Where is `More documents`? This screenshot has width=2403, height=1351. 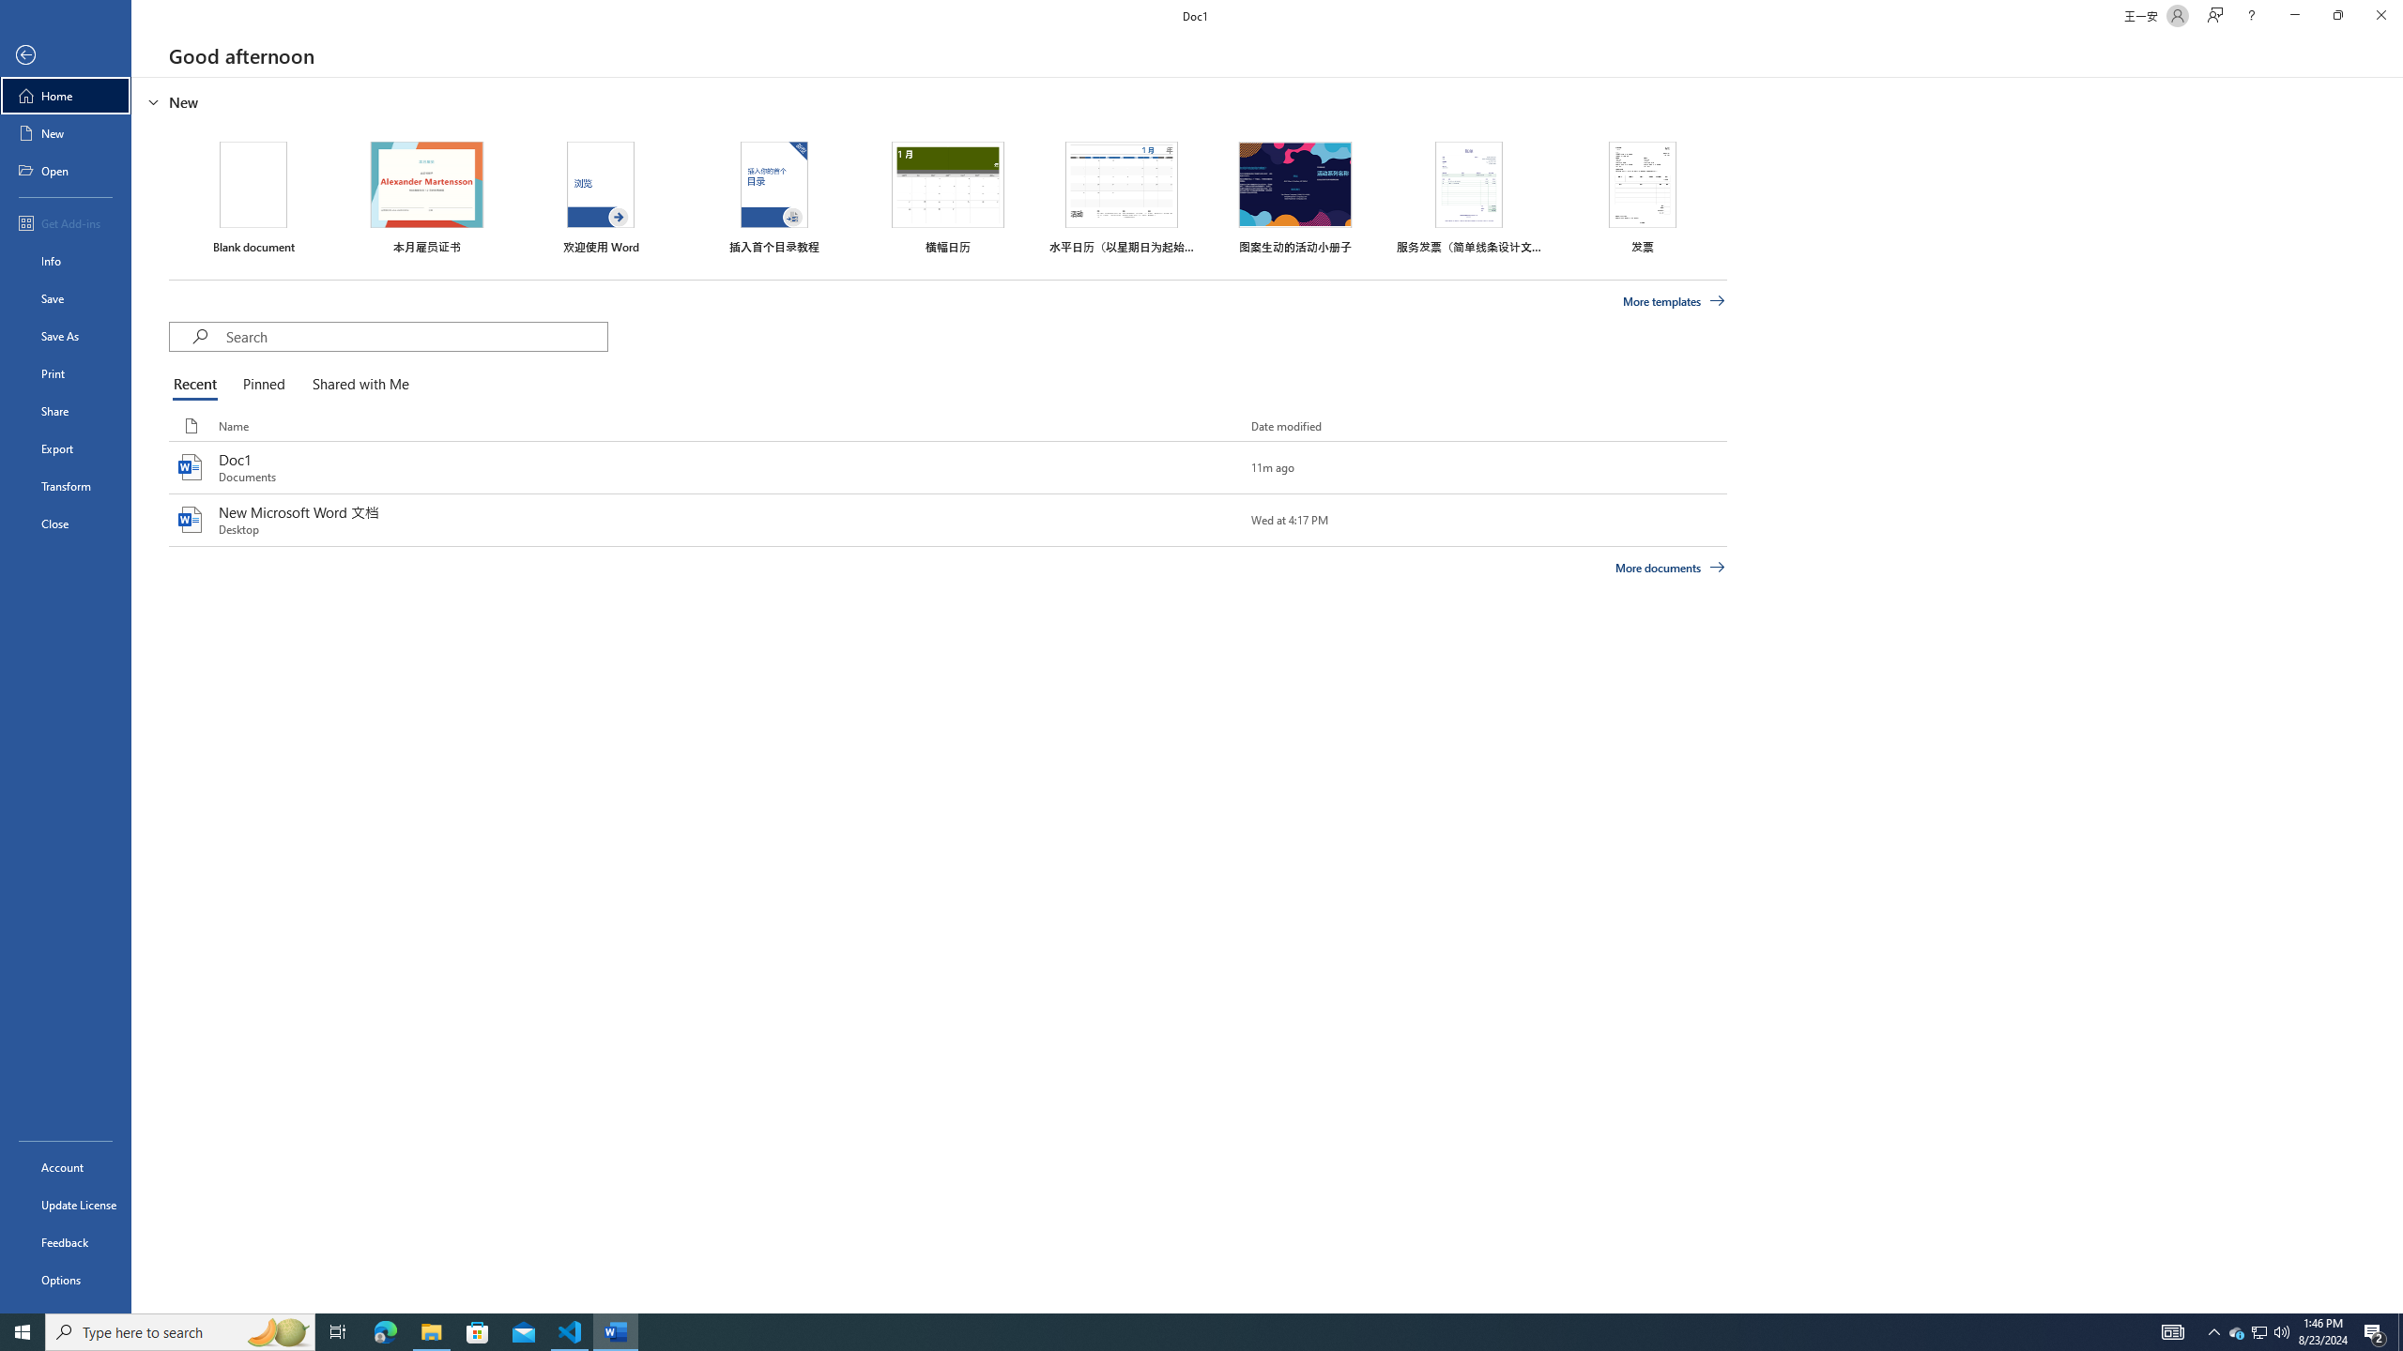 More documents is located at coordinates (1669, 567).